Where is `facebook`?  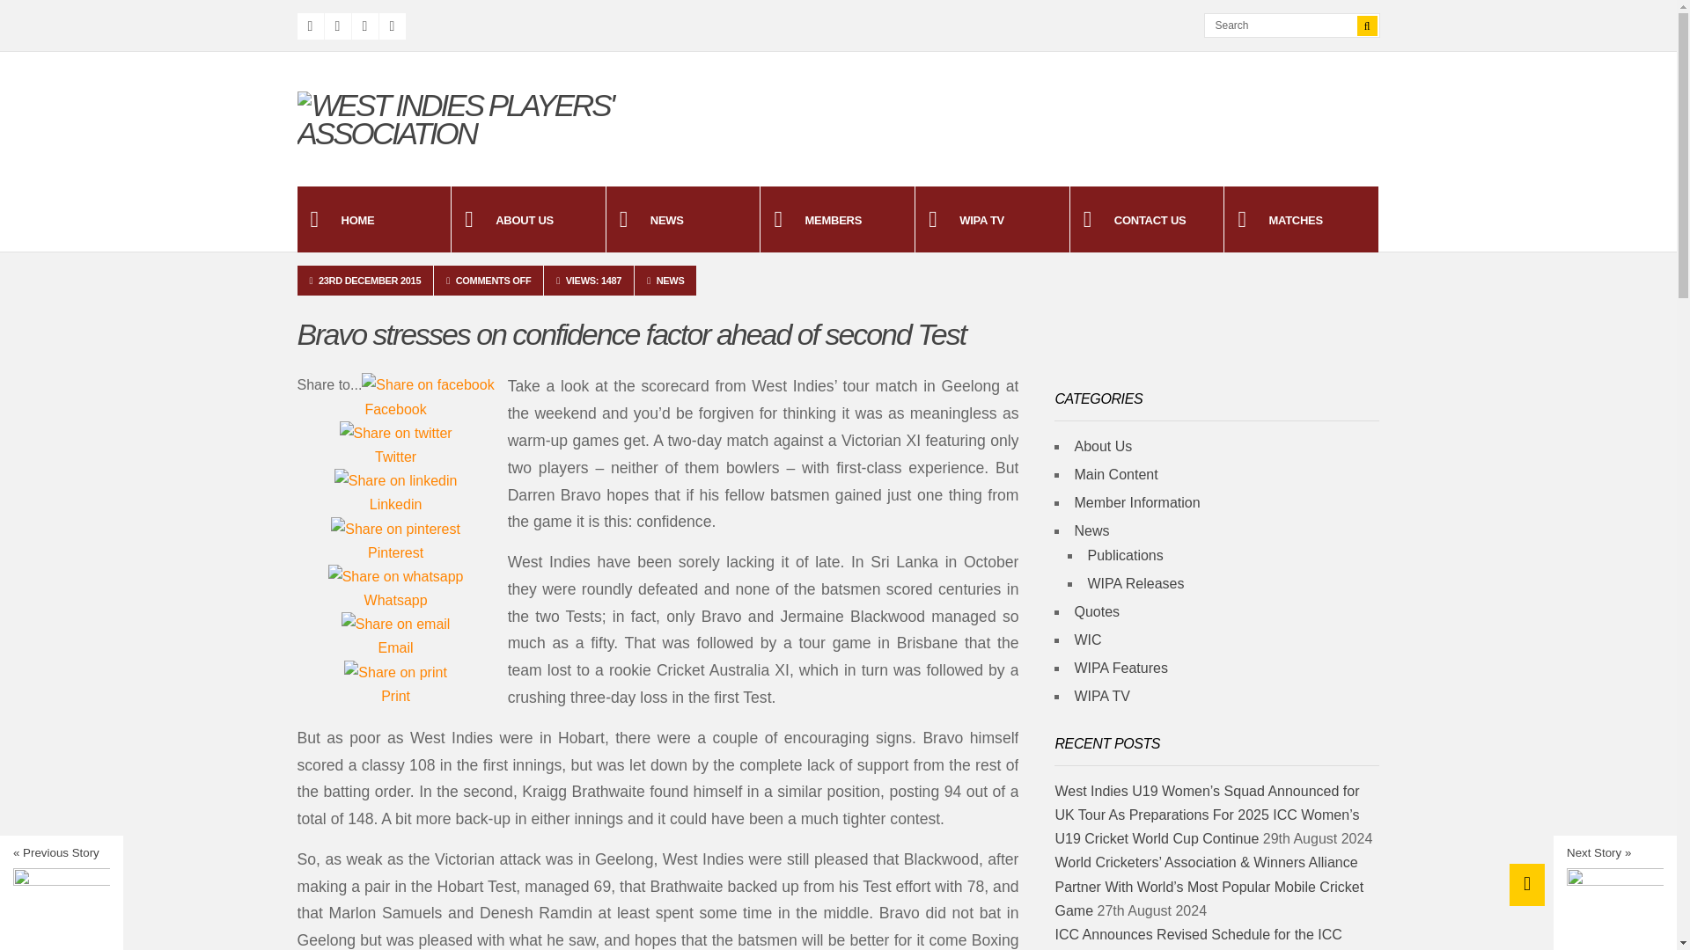 facebook is located at coordinates (427, 385).